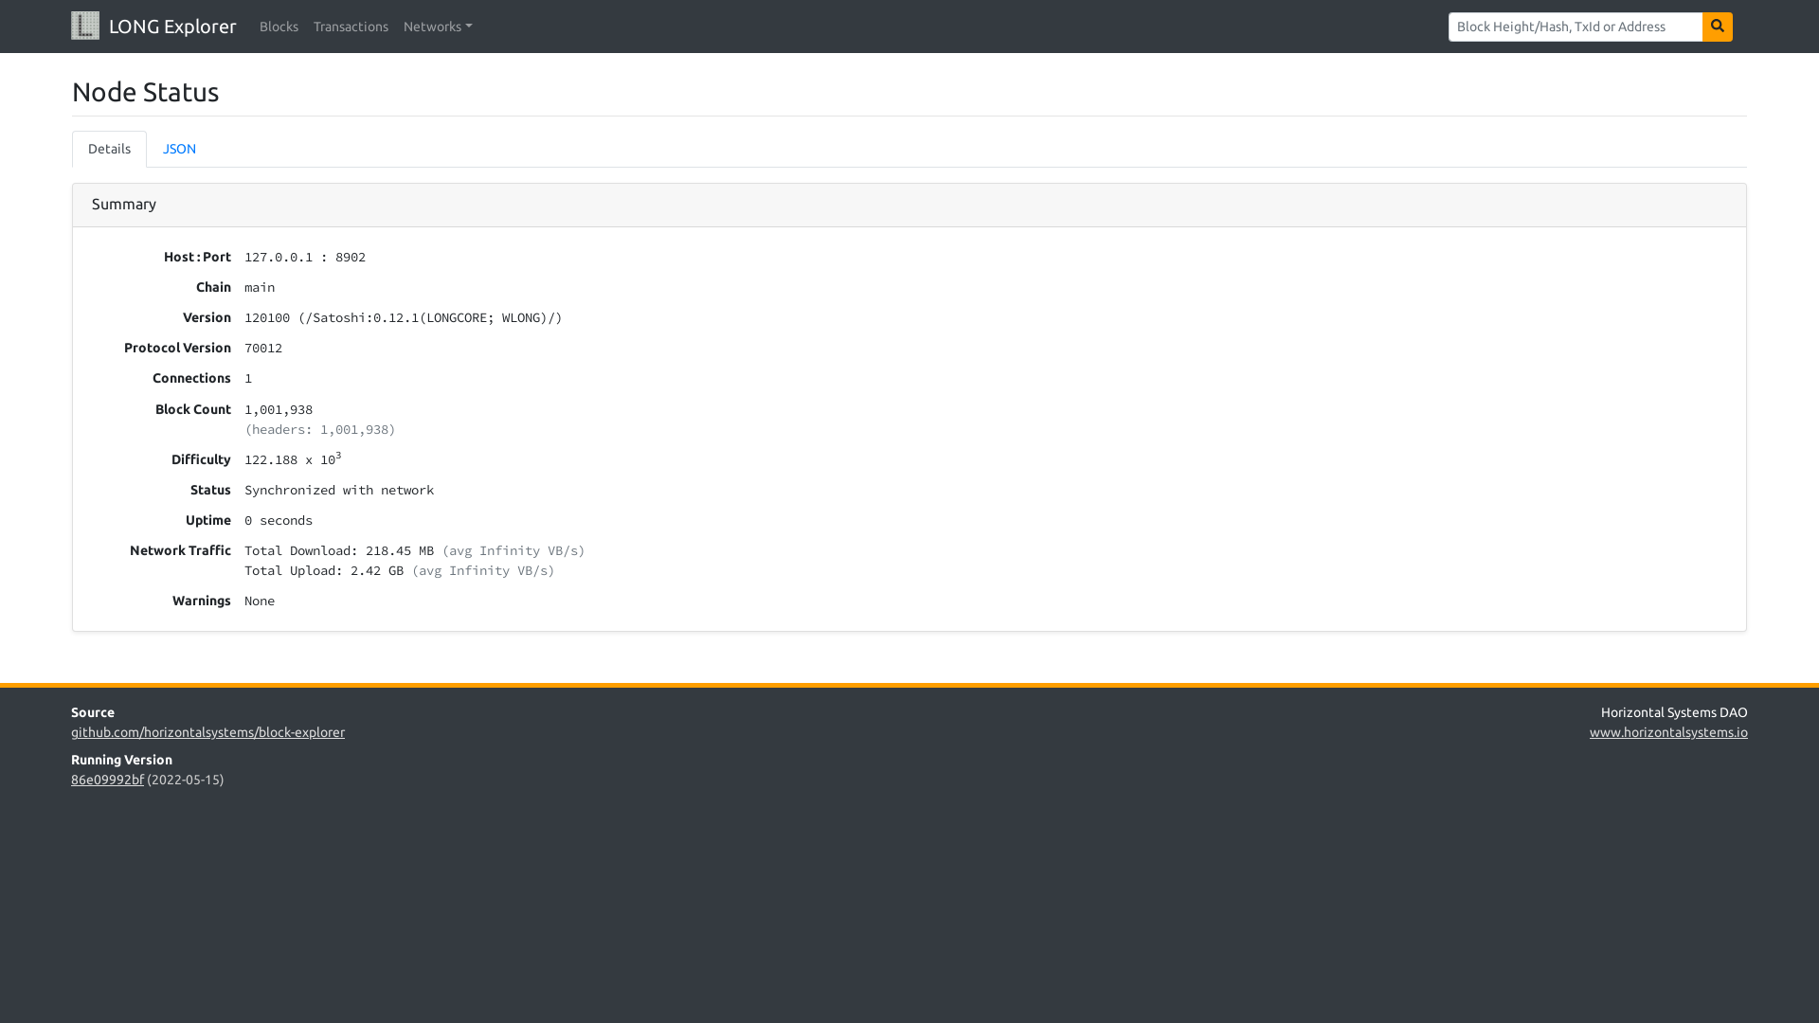 This screenshot has height=1023, width=1819. I want to click on Details, so click(110, 150).